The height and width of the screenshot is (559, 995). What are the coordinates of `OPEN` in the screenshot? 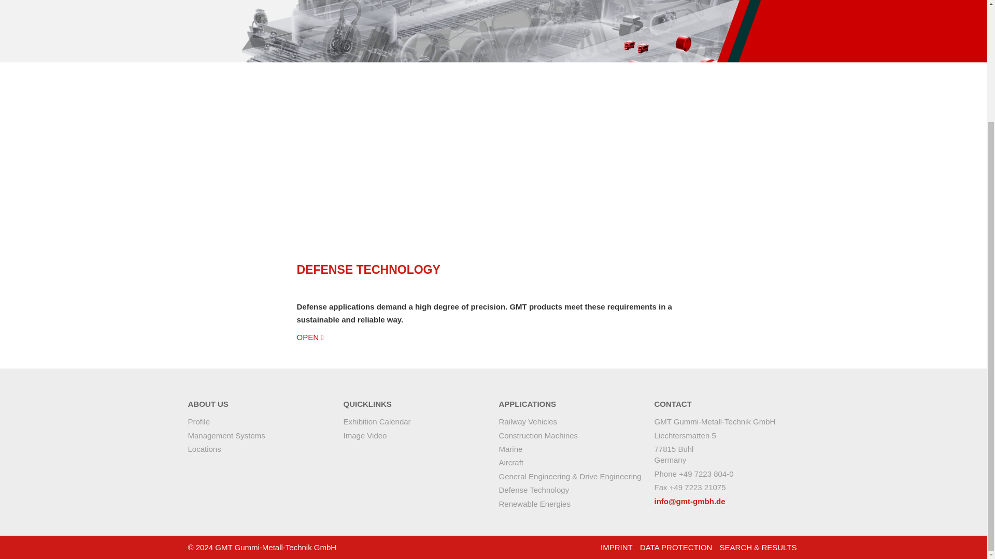 It's located at (310, 336).